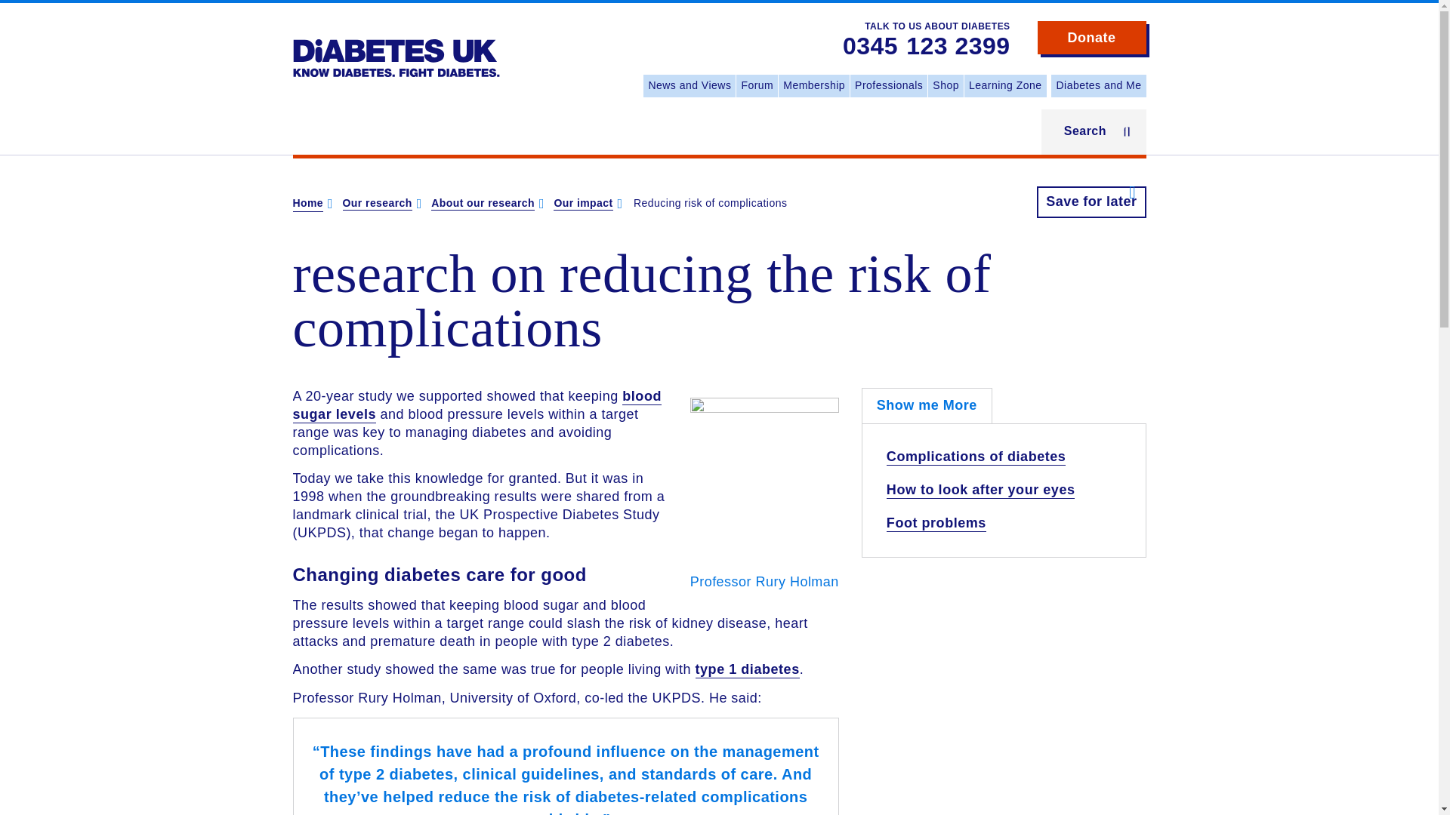 The image size is (1450, 815). What do you see at coordinates (15, 21) in the screenshot?
I see `Search Diabetes UK` at bounding box center [15, 21].